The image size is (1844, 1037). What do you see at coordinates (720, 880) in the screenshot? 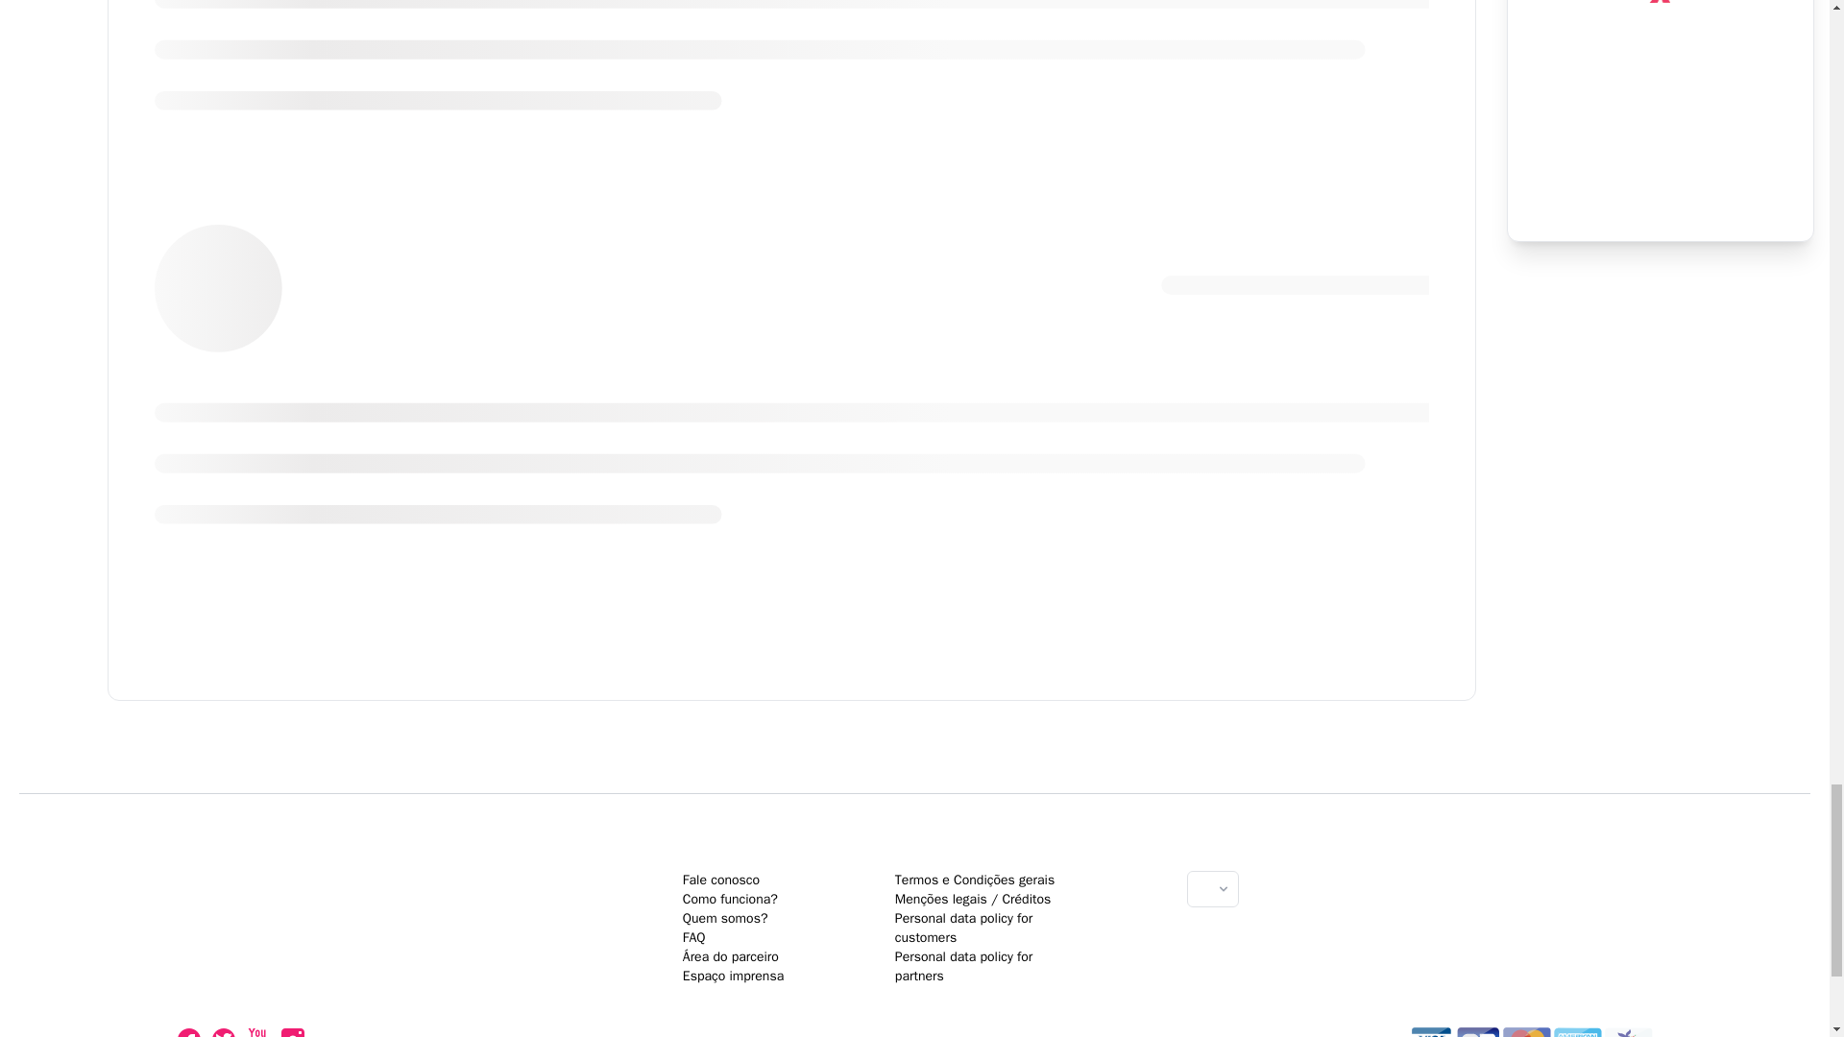
I see `Como funciona?` at bounding box center [720, 880].